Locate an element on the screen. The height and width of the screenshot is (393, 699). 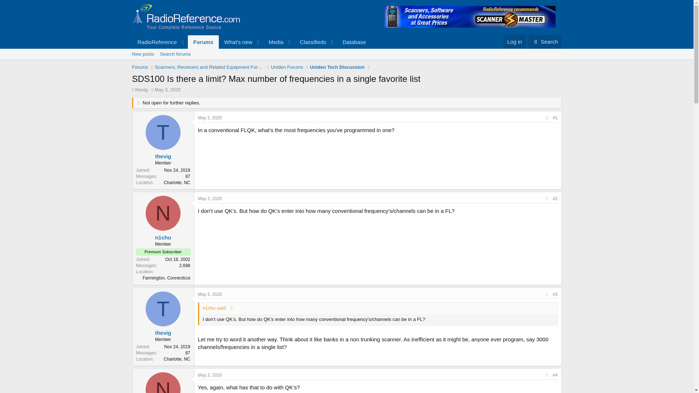
Search forums is located at coordinates (143, 54).